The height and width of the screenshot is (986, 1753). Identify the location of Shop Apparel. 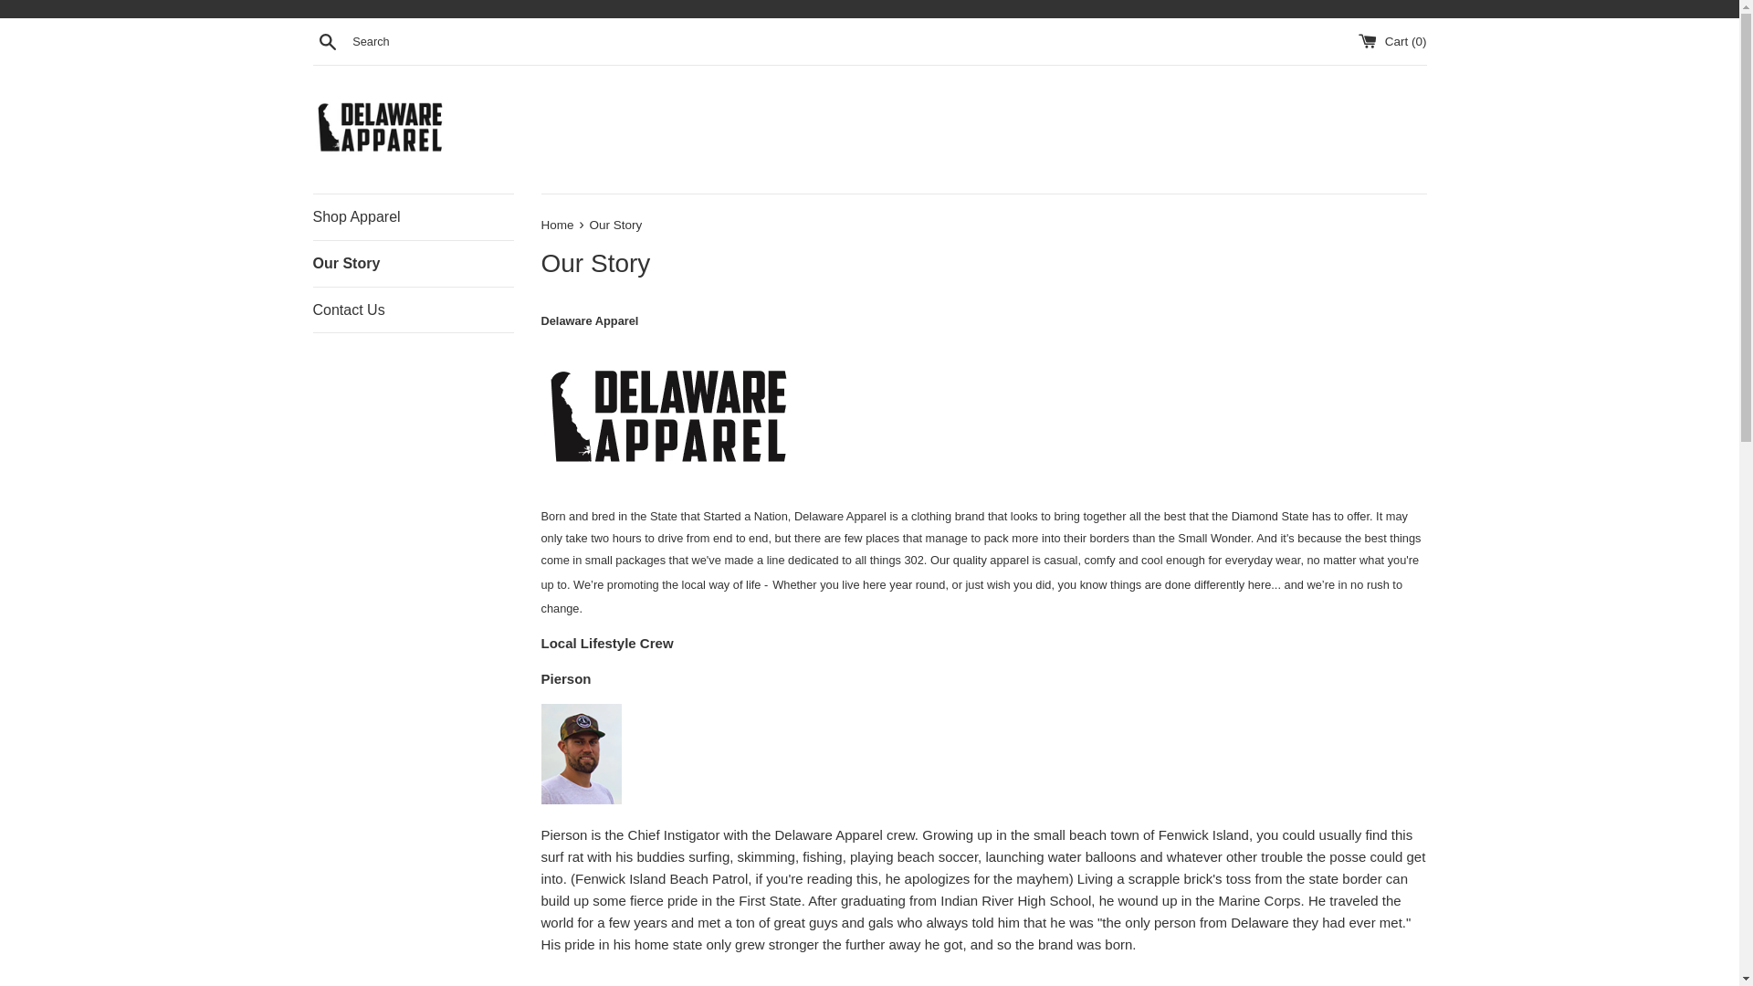
(413, 217).